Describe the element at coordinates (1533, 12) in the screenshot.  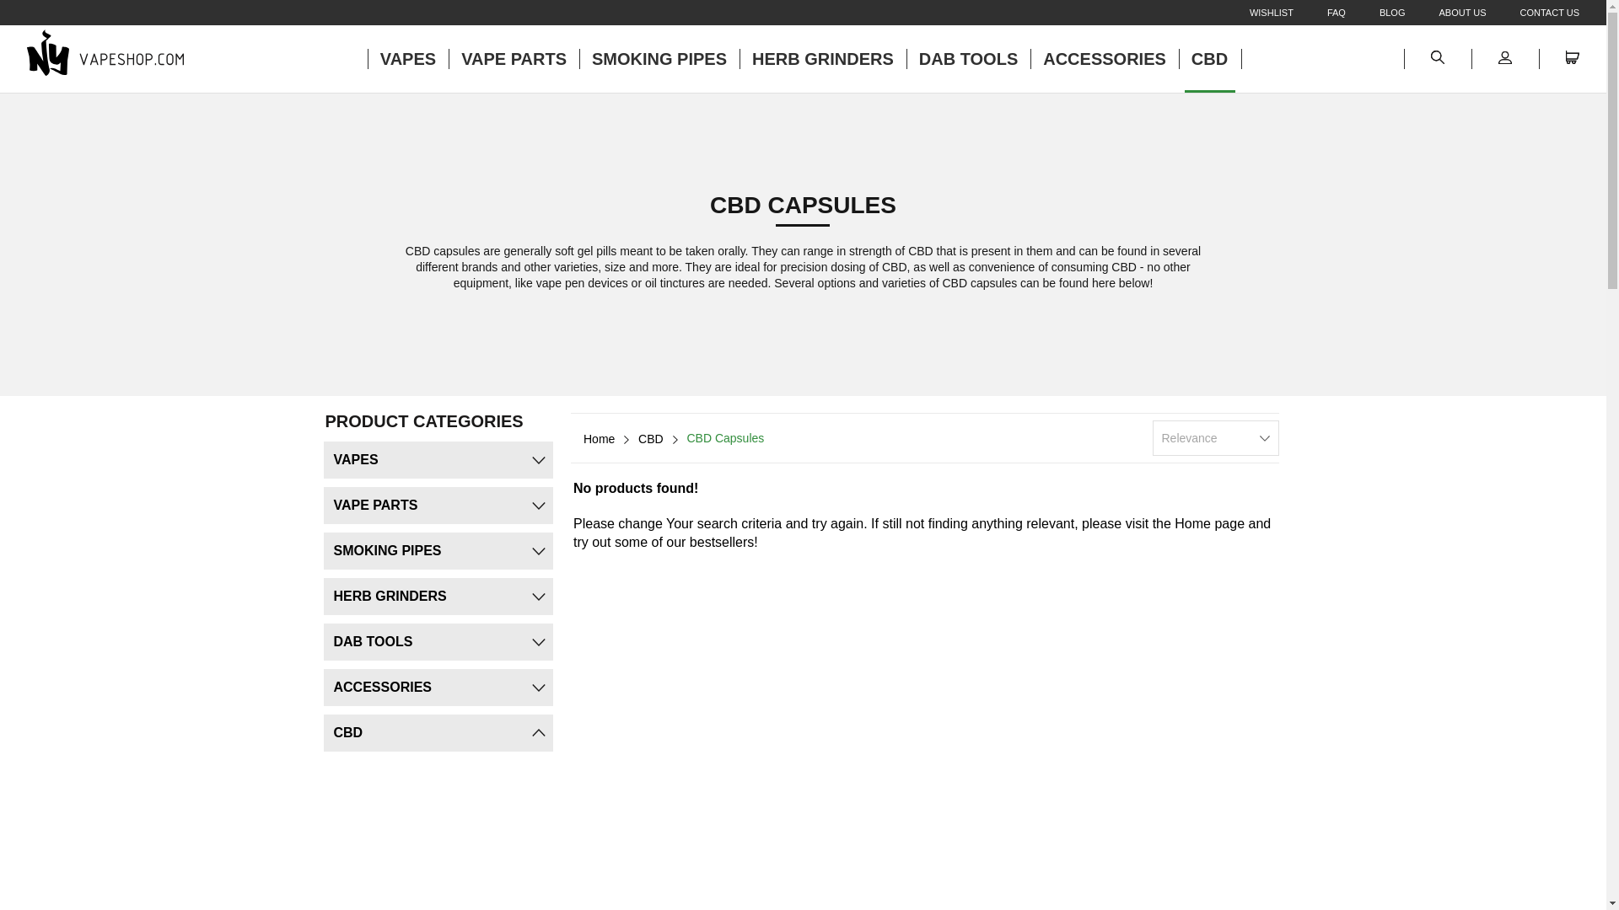
I see `Contact Us` at that location.